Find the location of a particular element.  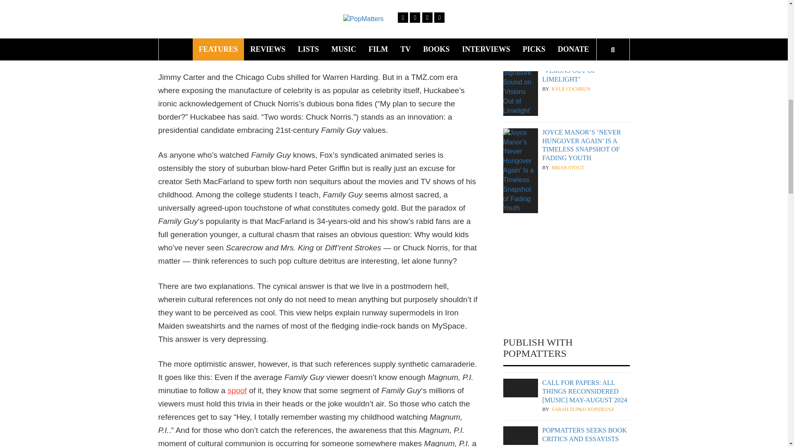

Michael Barrett is located at coordinates (575, 2).